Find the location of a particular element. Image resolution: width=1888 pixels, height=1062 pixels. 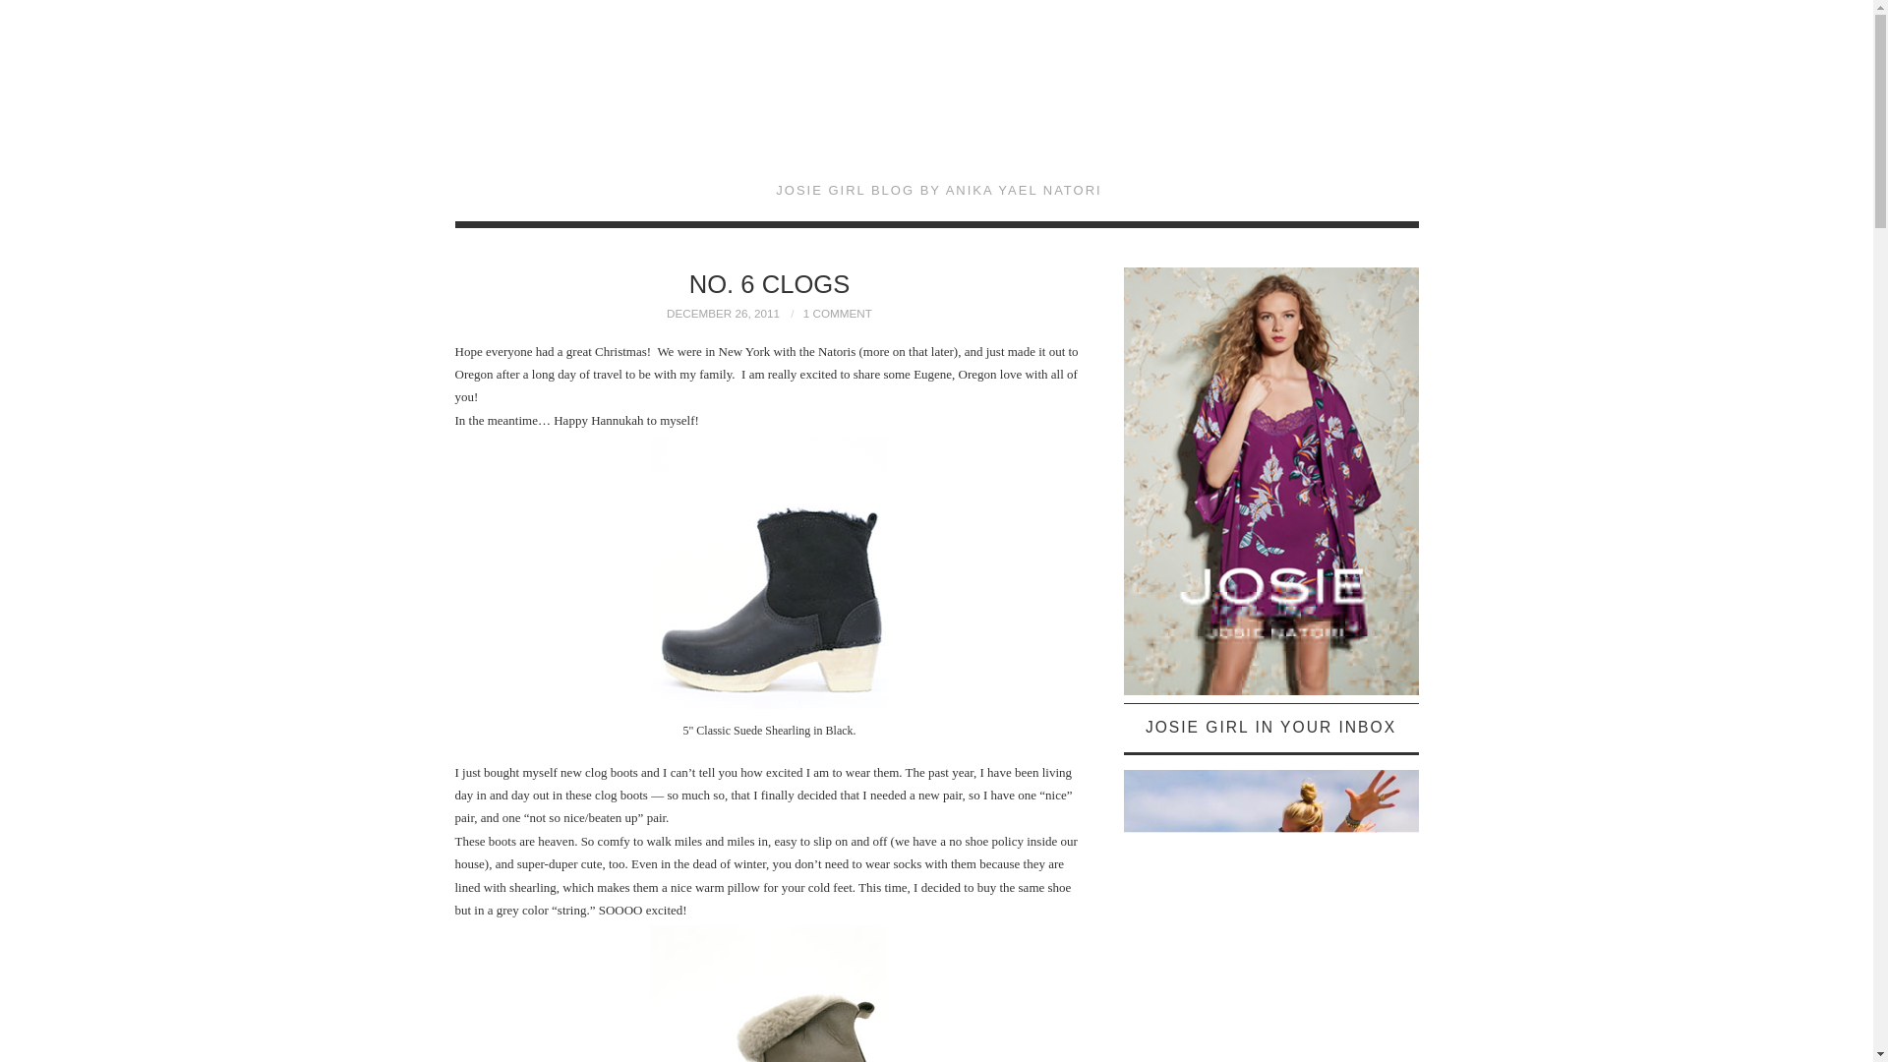

Picture 1 is located at coordinates (769, 573).